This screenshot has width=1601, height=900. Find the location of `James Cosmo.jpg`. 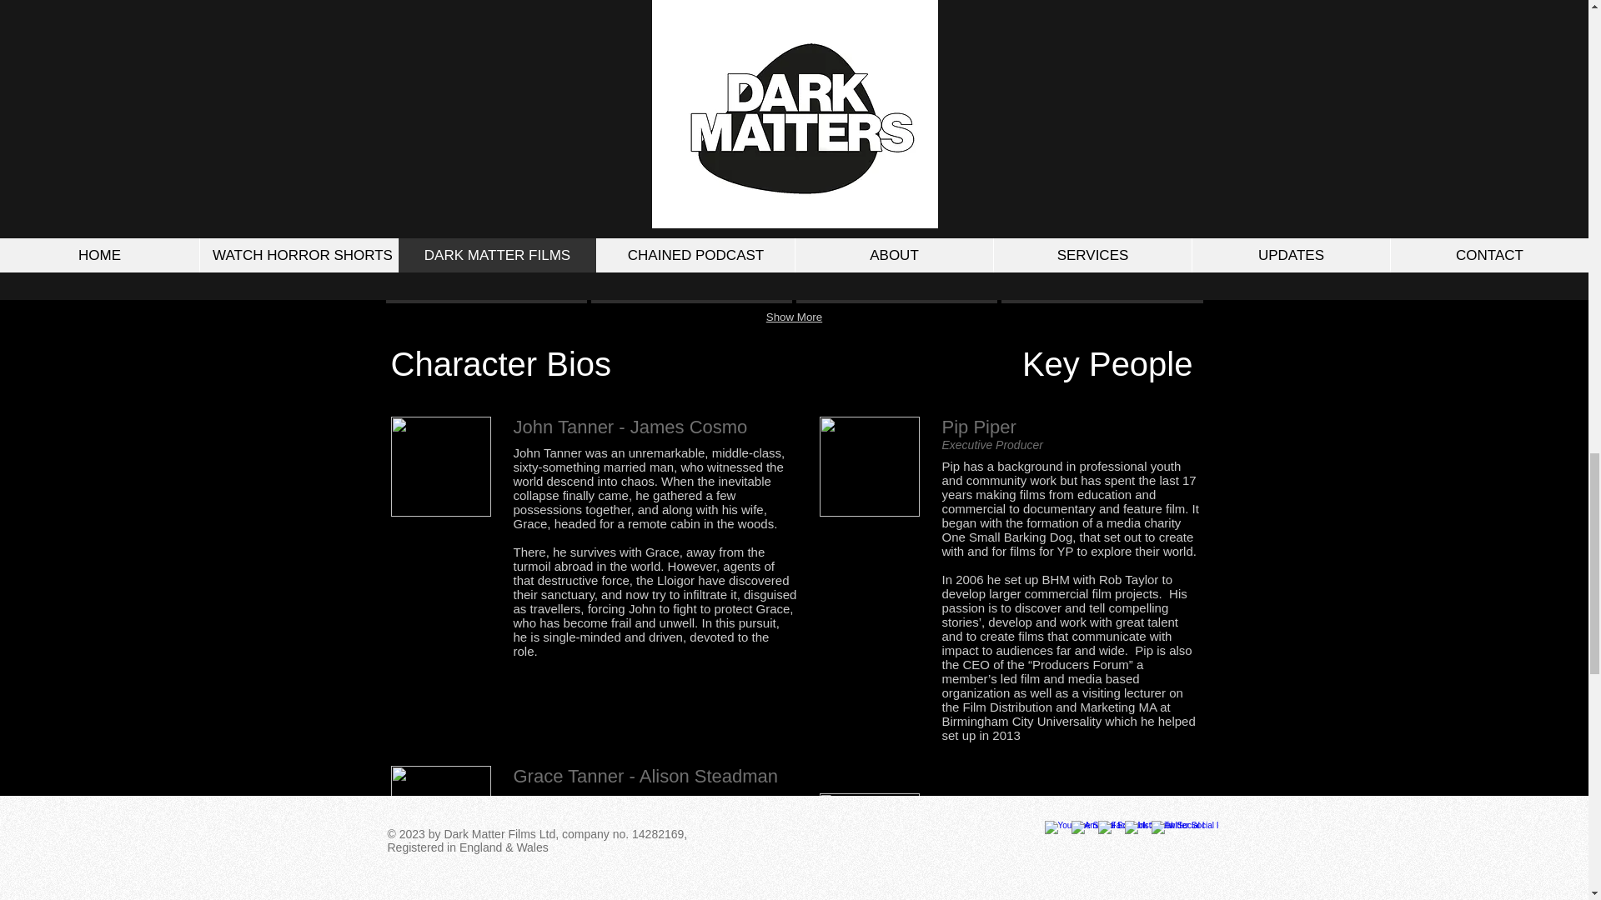

James Cosmo.jpg is located at coordinates (440, 467).